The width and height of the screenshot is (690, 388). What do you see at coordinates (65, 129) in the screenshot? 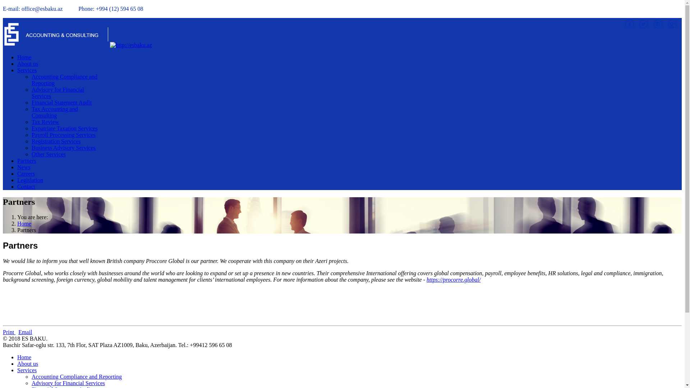
I see `Expatriate Taxation Services` at bounding box center [65, 129].